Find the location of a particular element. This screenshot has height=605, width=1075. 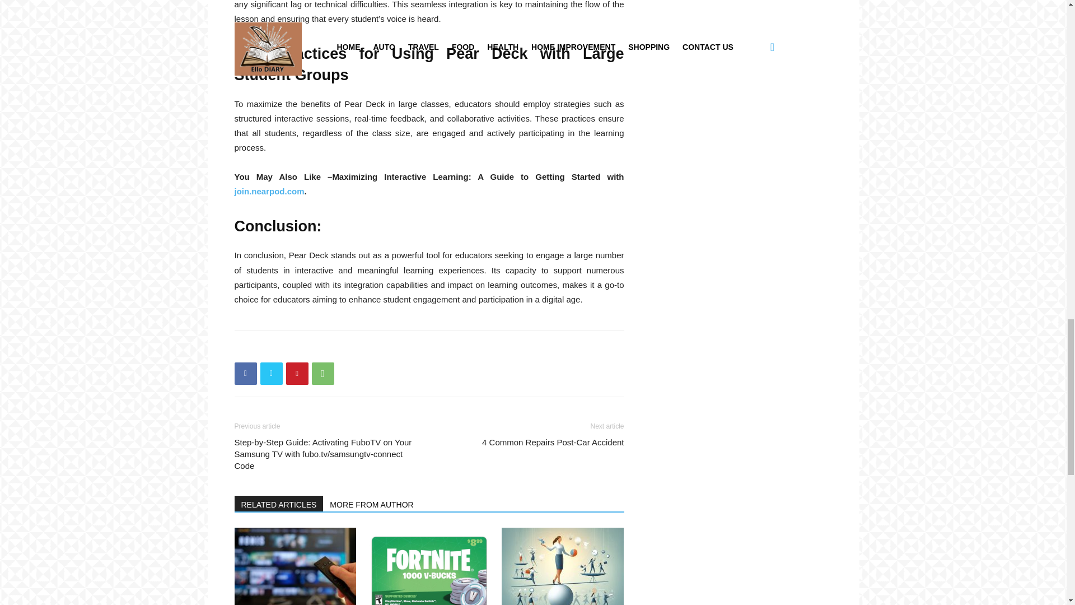

4 Common Repairs Post-Car Accident is located at coordinates (552, 442).